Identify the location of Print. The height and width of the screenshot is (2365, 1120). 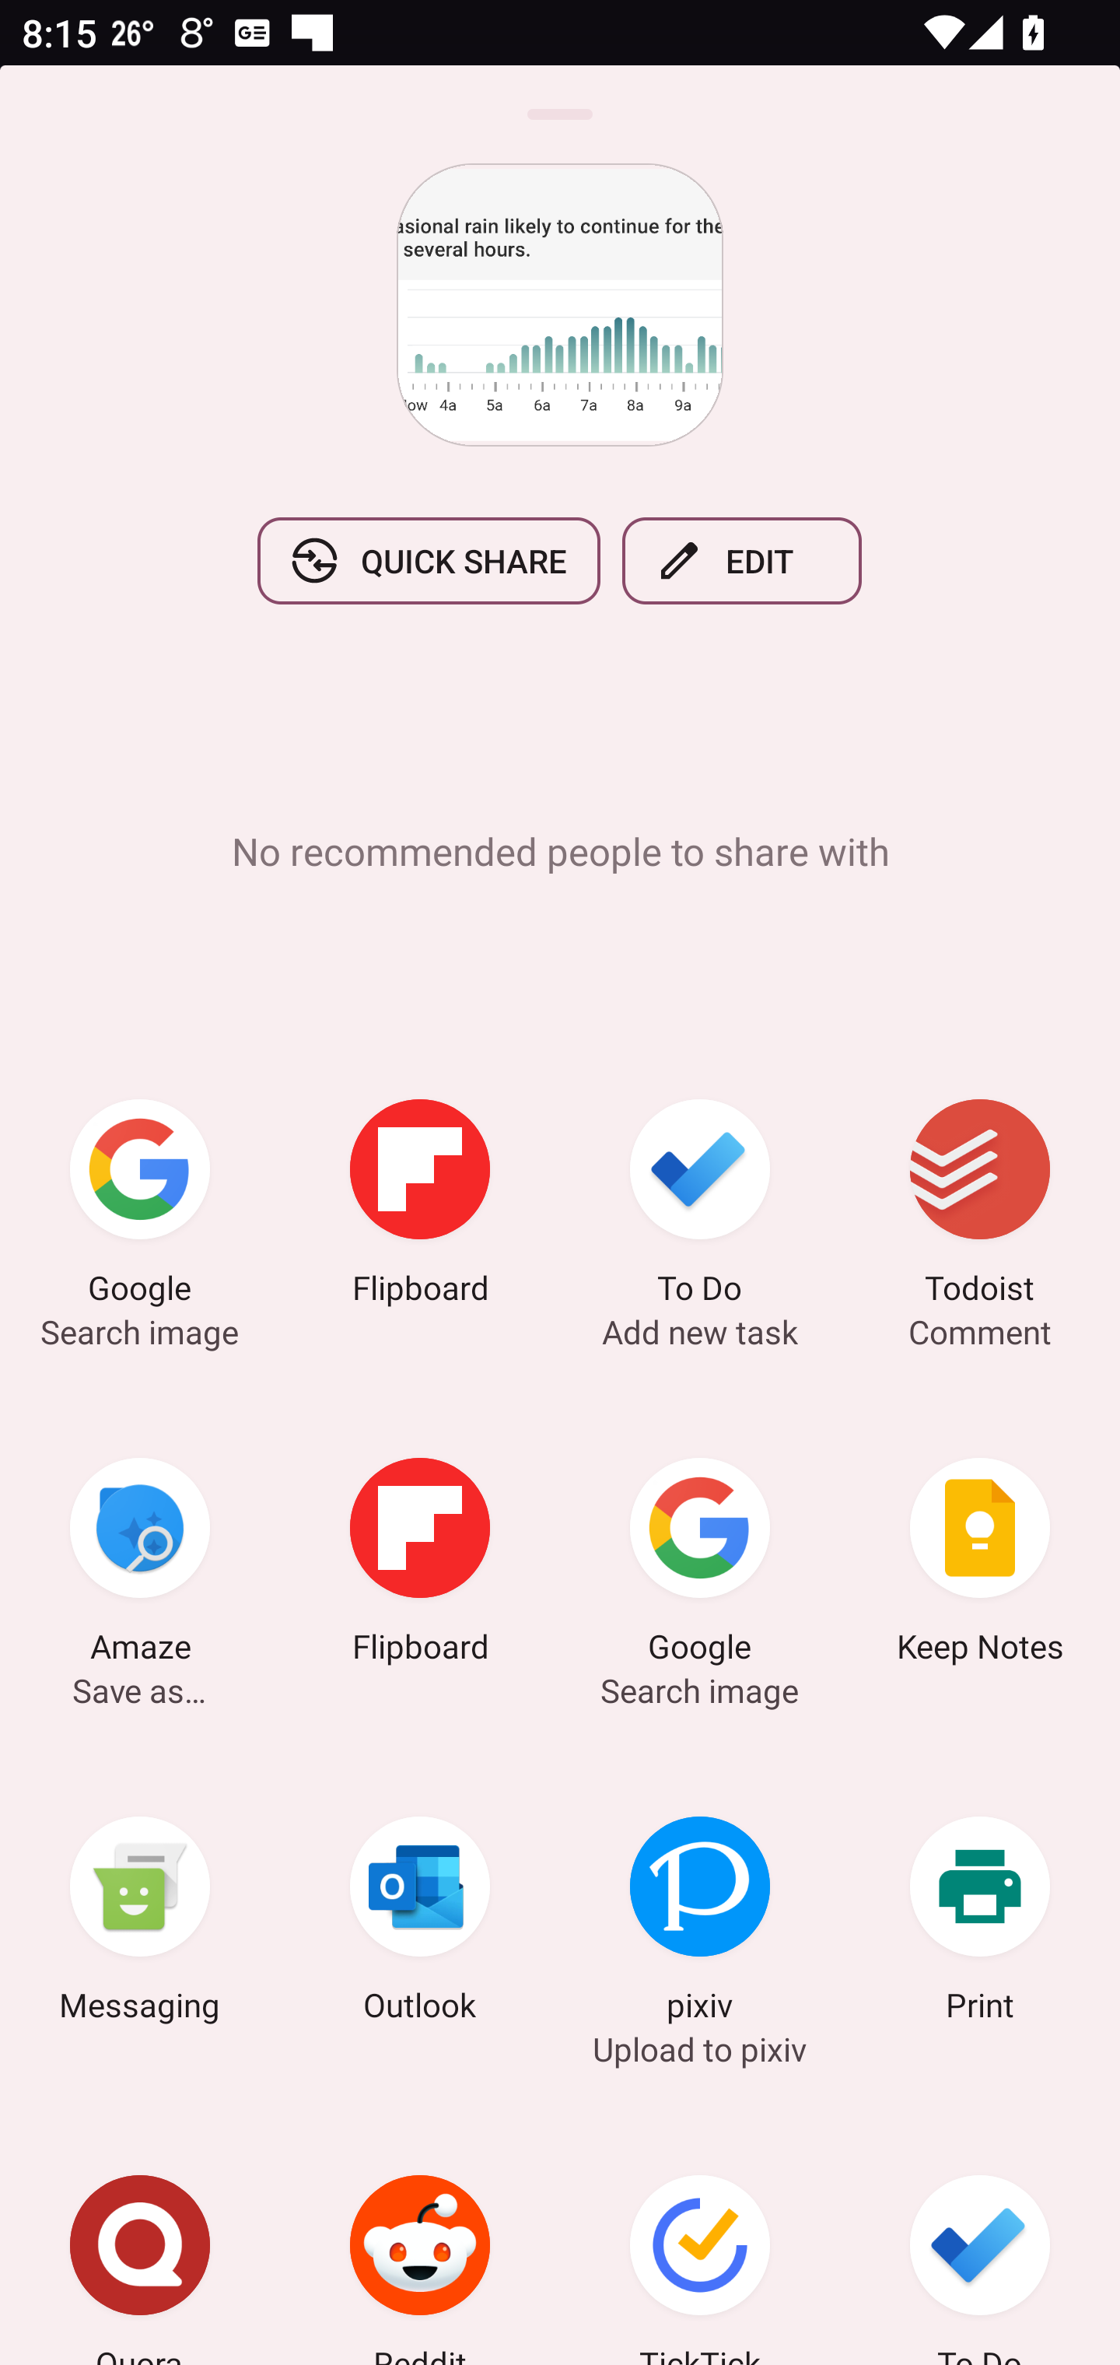
(980, 1923).